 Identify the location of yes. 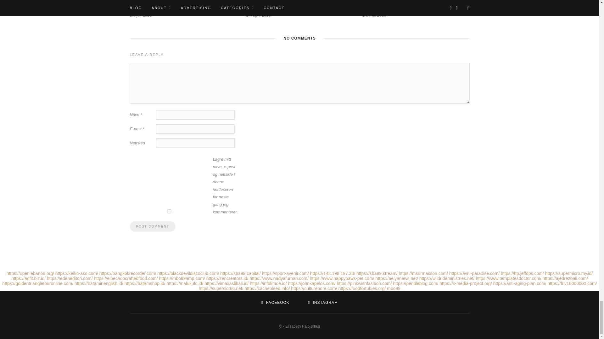
(169, 212).